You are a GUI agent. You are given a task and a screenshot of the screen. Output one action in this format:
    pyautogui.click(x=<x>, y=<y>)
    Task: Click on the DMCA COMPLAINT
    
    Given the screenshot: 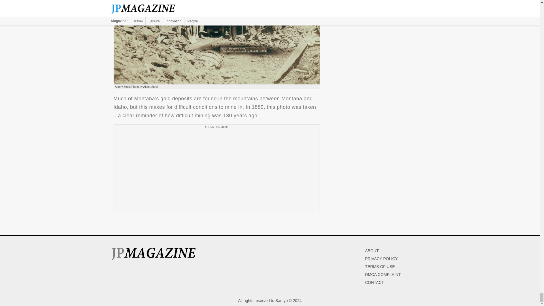 What is the action you would take?
    pyautogui.click(x=382, y=275)
    